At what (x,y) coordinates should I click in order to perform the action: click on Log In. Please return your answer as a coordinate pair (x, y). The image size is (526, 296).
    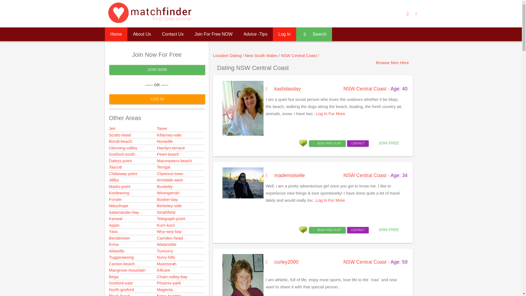
    Looking at the image, I should click on (284, 34).